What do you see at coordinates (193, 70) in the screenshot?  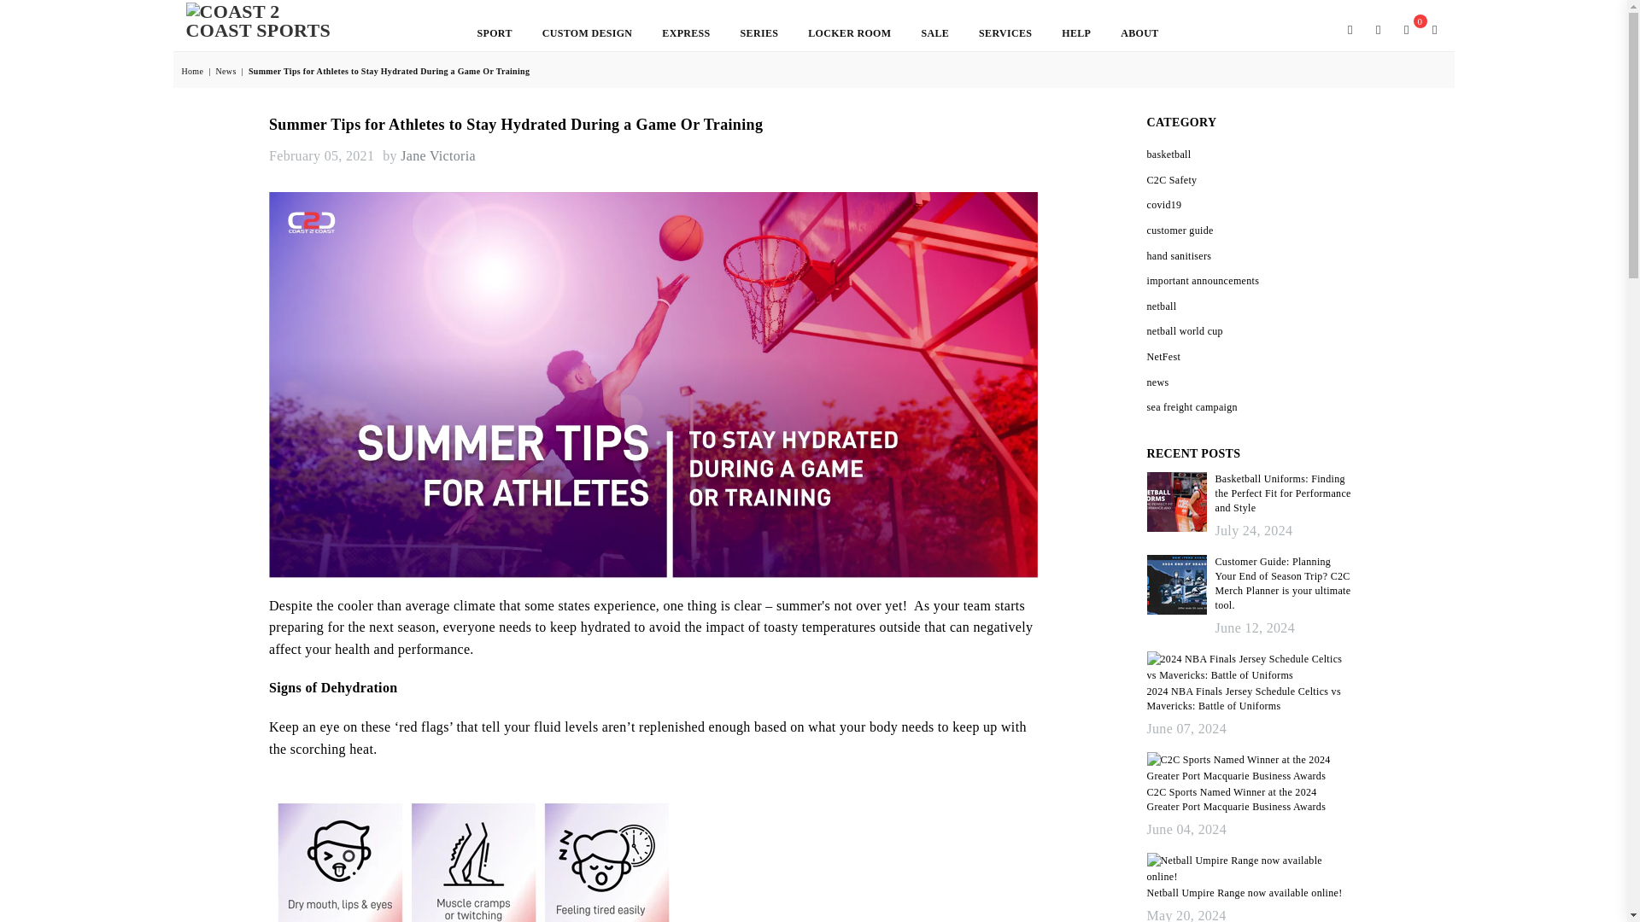 I see `Back to the home page` at bounding box center [193, 70].